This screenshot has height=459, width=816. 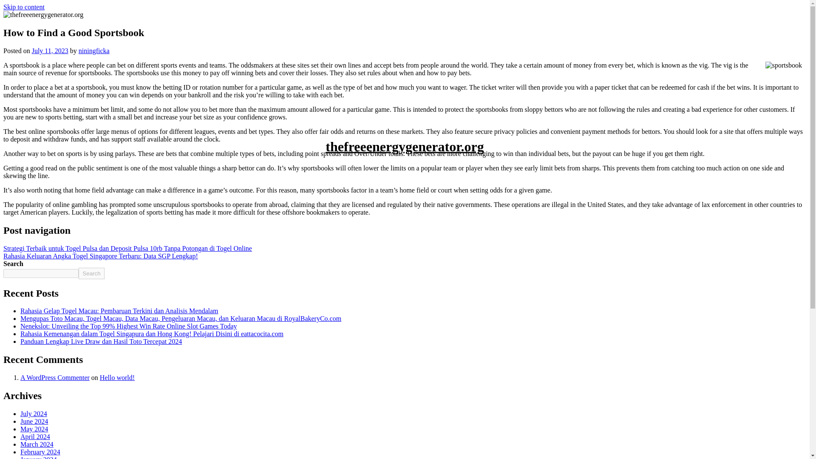 What do you see at coordinates (34, 421) in the screenshot?
I see `June 2024` at bounding box center [34, 421].